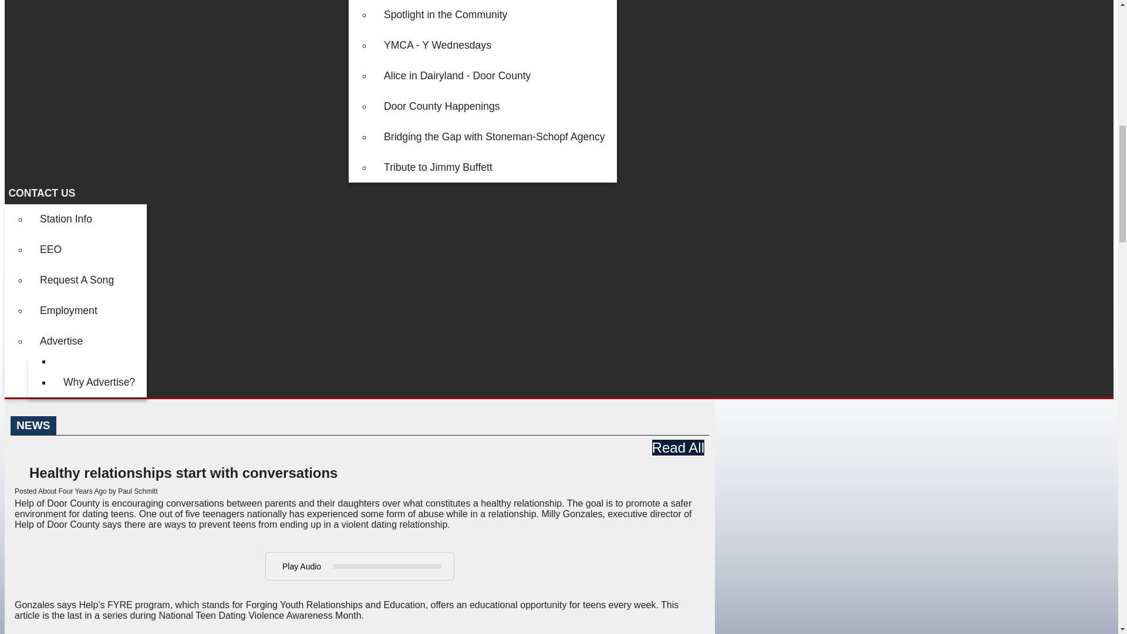 This screenshot has height=634, width=1127. What do you see at coordinates (494, 45) in the screenshot?
I see `YMCA - Y Wednesdays` at bounding box center [494, 45].